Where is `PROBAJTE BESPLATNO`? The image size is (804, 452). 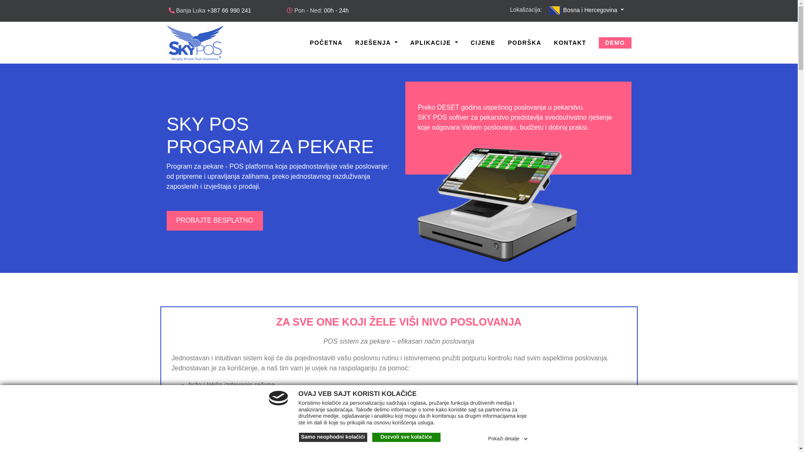 PROBAJTE BESPLATNO is located at coordinates (215, 221).